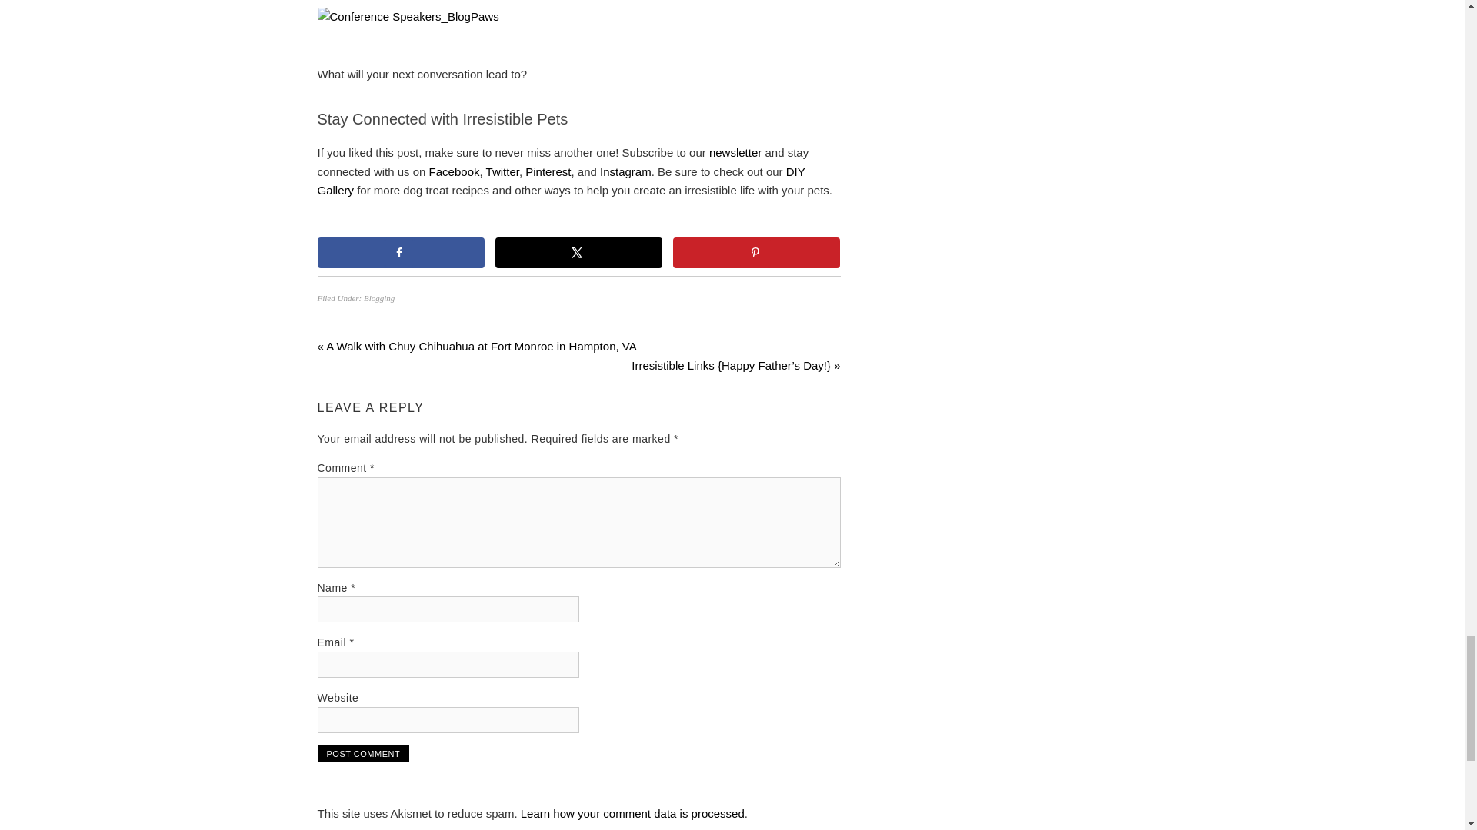 The image size is (1477, 830). What do you see at coordinates (378, 298) in the screenshot?
I see `Blogging` at bounding box center [378, 298].